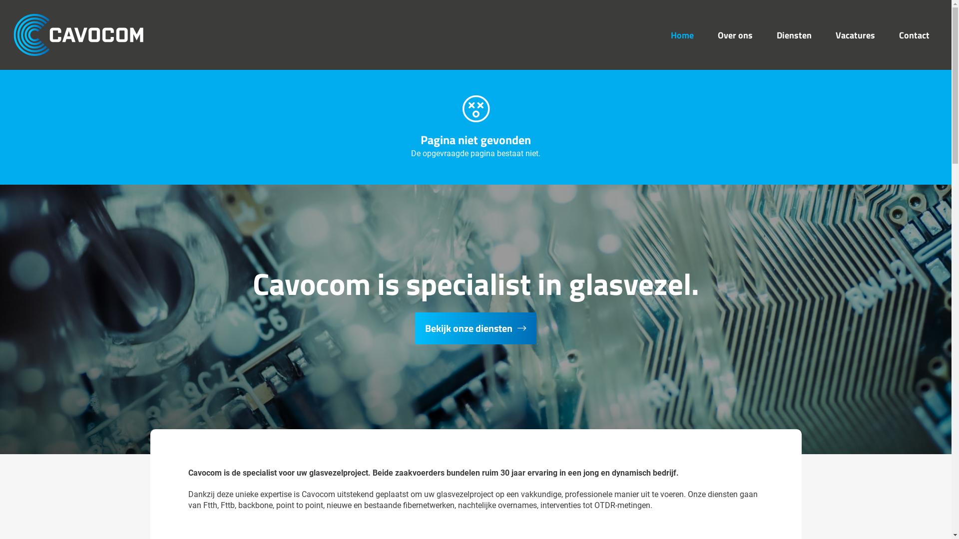 This screenshot has height=539, width=959. I want to click on Home, so click(682, 35).